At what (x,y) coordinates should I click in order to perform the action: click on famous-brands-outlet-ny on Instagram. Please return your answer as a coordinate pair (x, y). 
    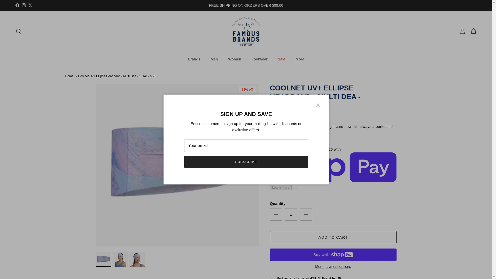
    Looking at the image, I should click on (24, 5).